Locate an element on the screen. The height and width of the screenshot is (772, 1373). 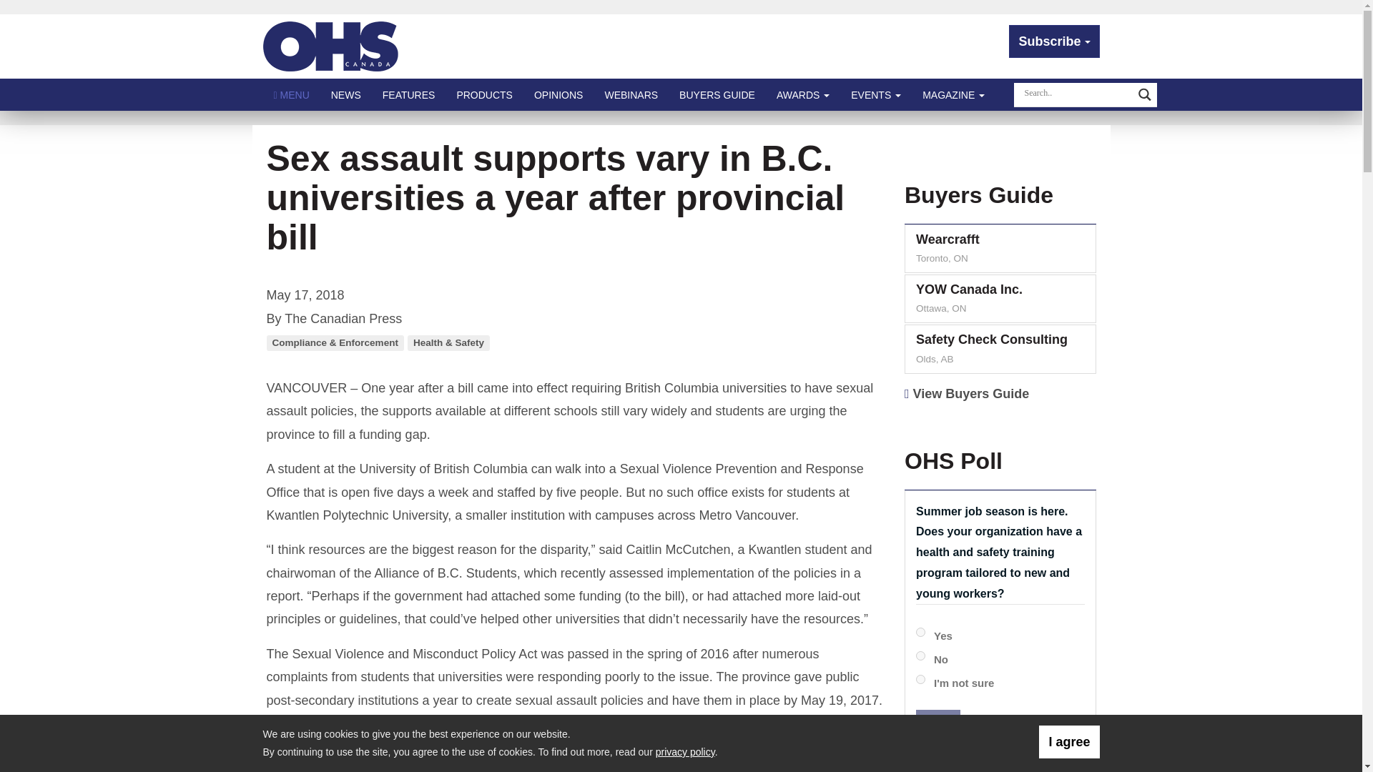
NEWS is located at coordinates (346, 94).